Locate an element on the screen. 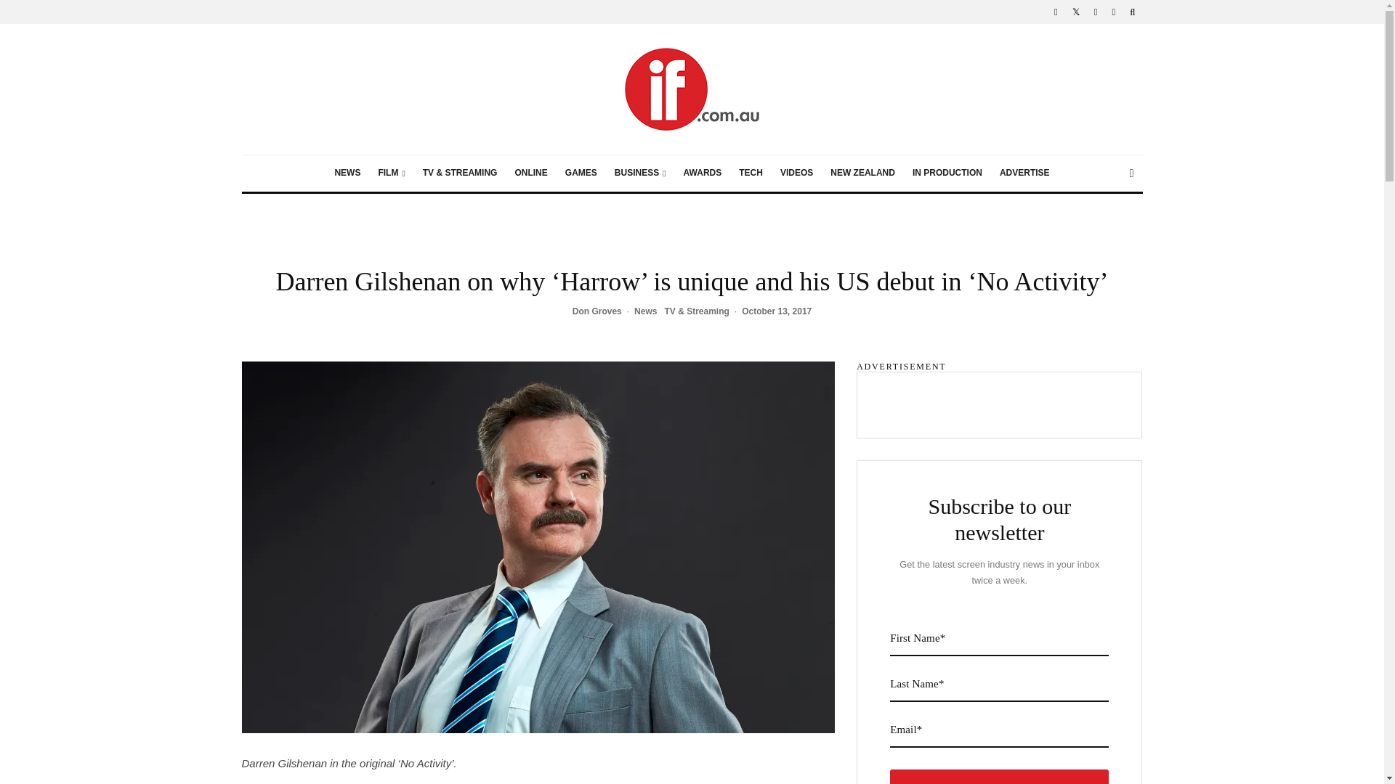 This screenshot has width=1395, height=784. News is located at coordinates (645, 312).